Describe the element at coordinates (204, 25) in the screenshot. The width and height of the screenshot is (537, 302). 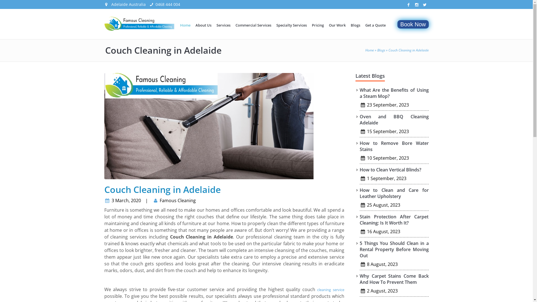
I see `About Us` at that location.